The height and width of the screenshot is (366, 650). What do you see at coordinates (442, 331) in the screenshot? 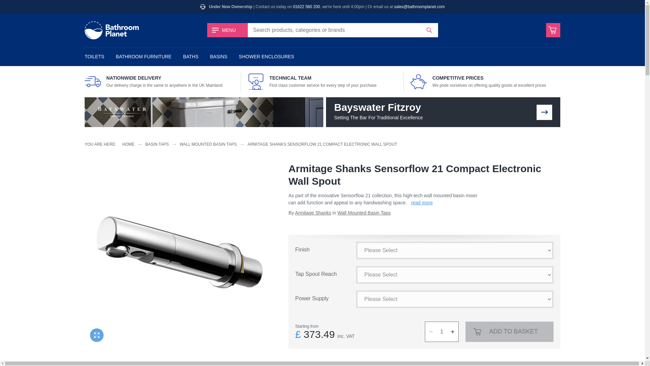
I see `1` at bounding box center [442, 331].